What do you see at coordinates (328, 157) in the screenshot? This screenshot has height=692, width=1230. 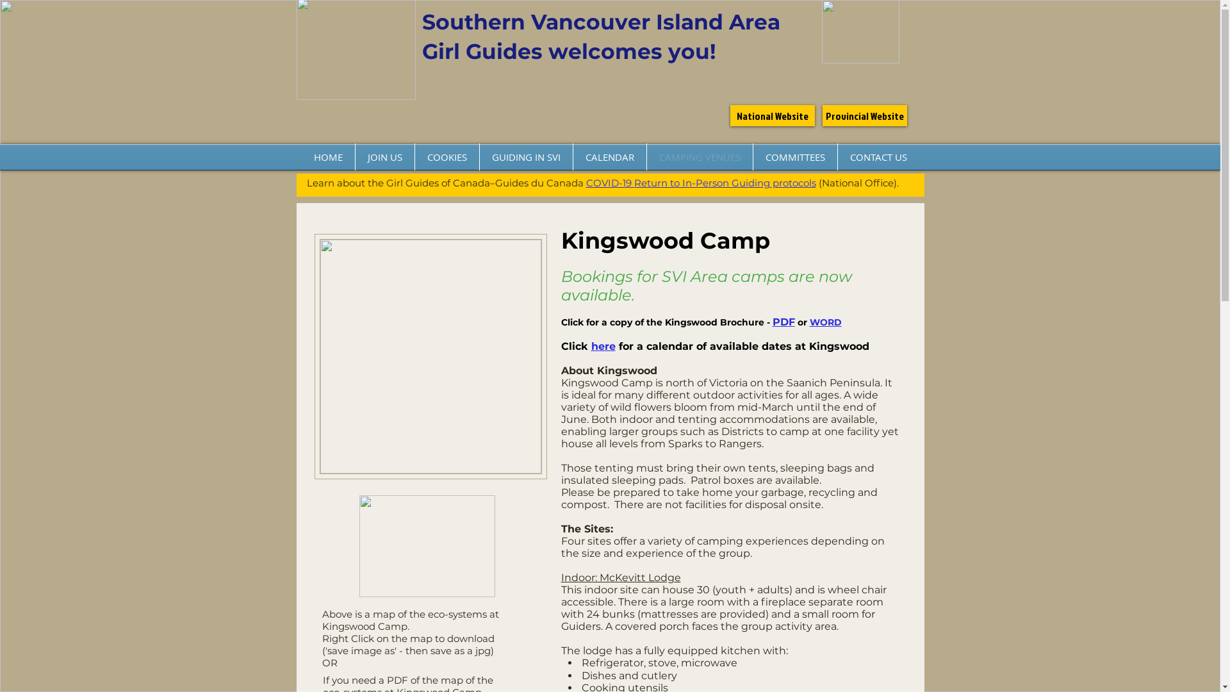 I see `HOME` at bounding box center [328, 157].